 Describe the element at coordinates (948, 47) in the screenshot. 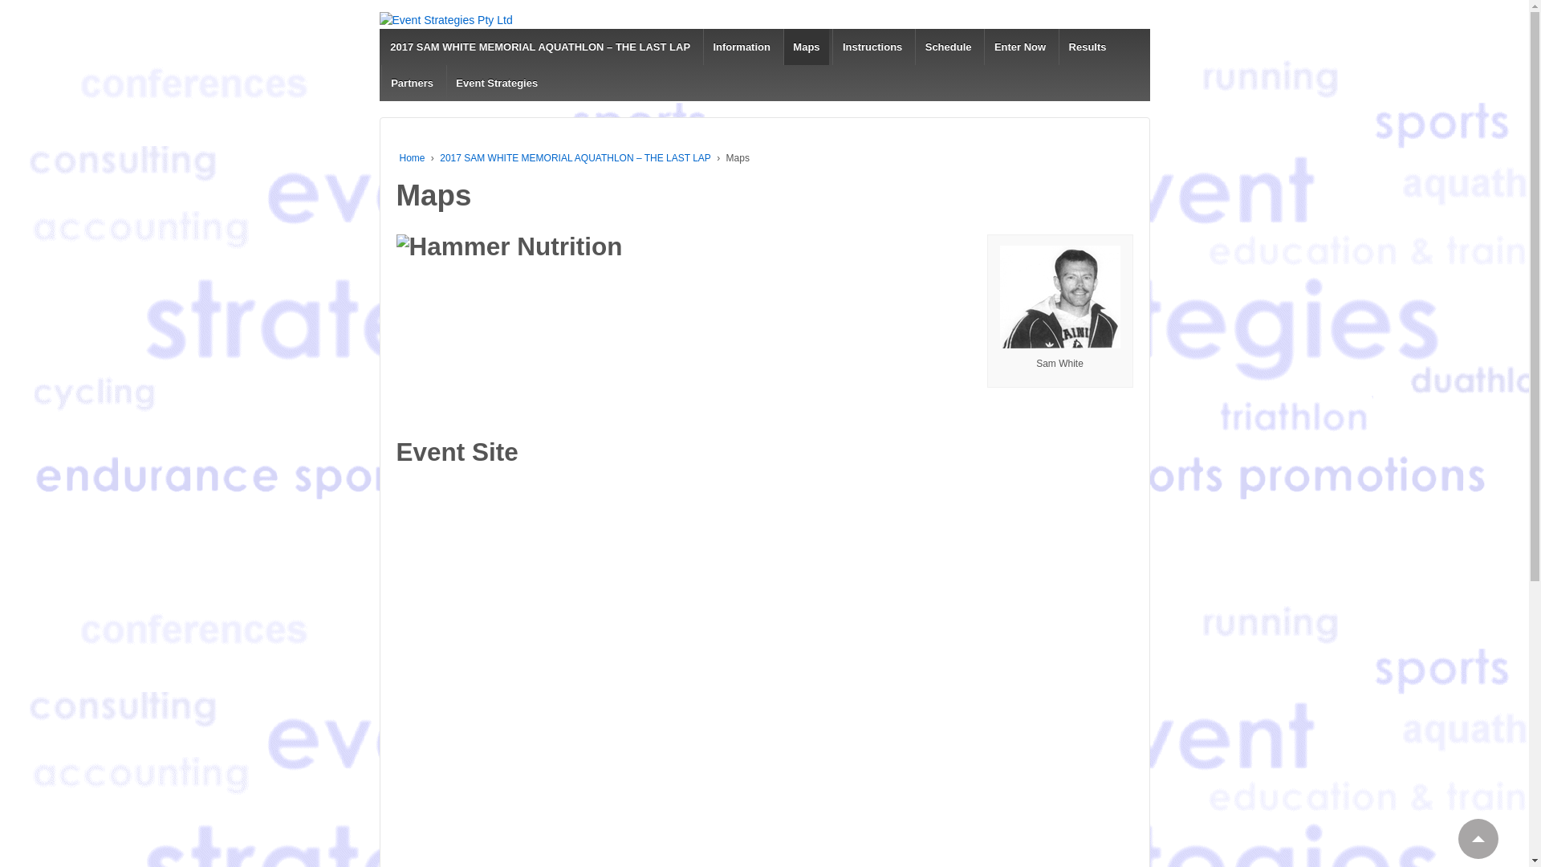

I see `Schedule` at that location.